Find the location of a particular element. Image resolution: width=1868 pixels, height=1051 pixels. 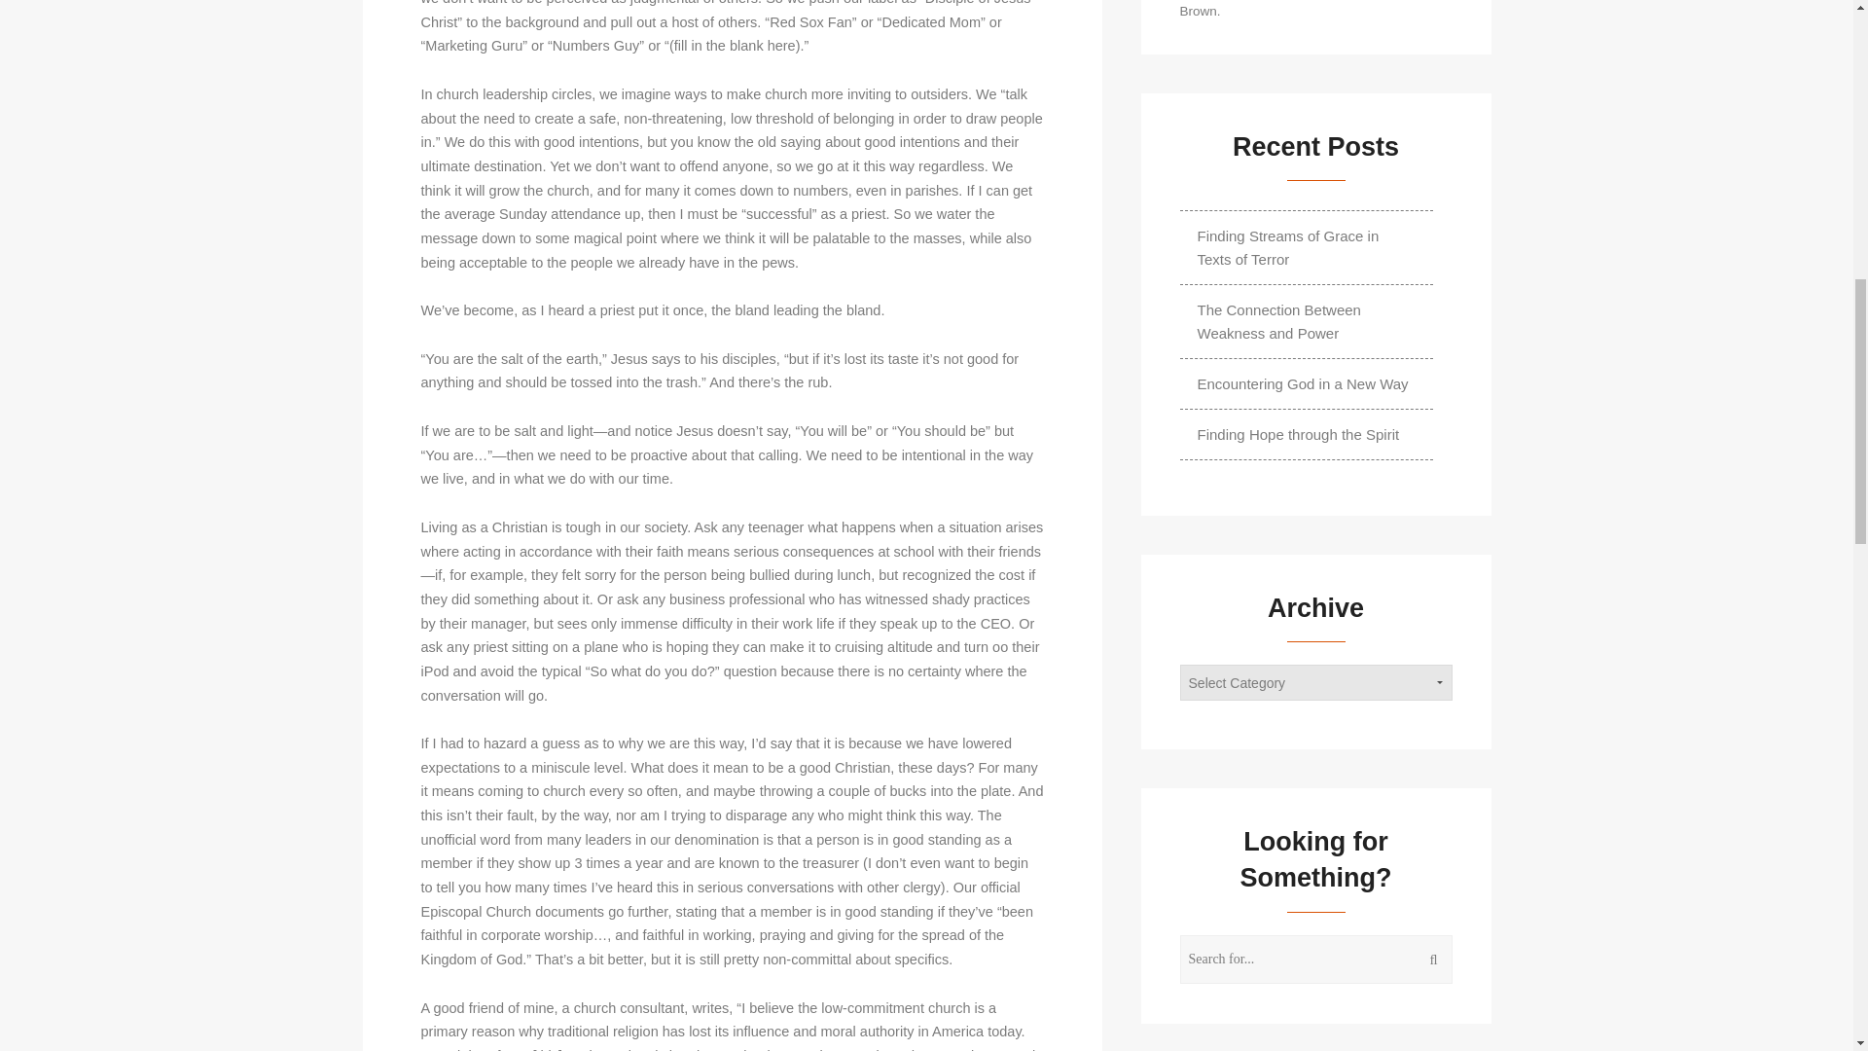

Finding Streams of Grace in Texts of Terror is located at coordinates (1306, 247).